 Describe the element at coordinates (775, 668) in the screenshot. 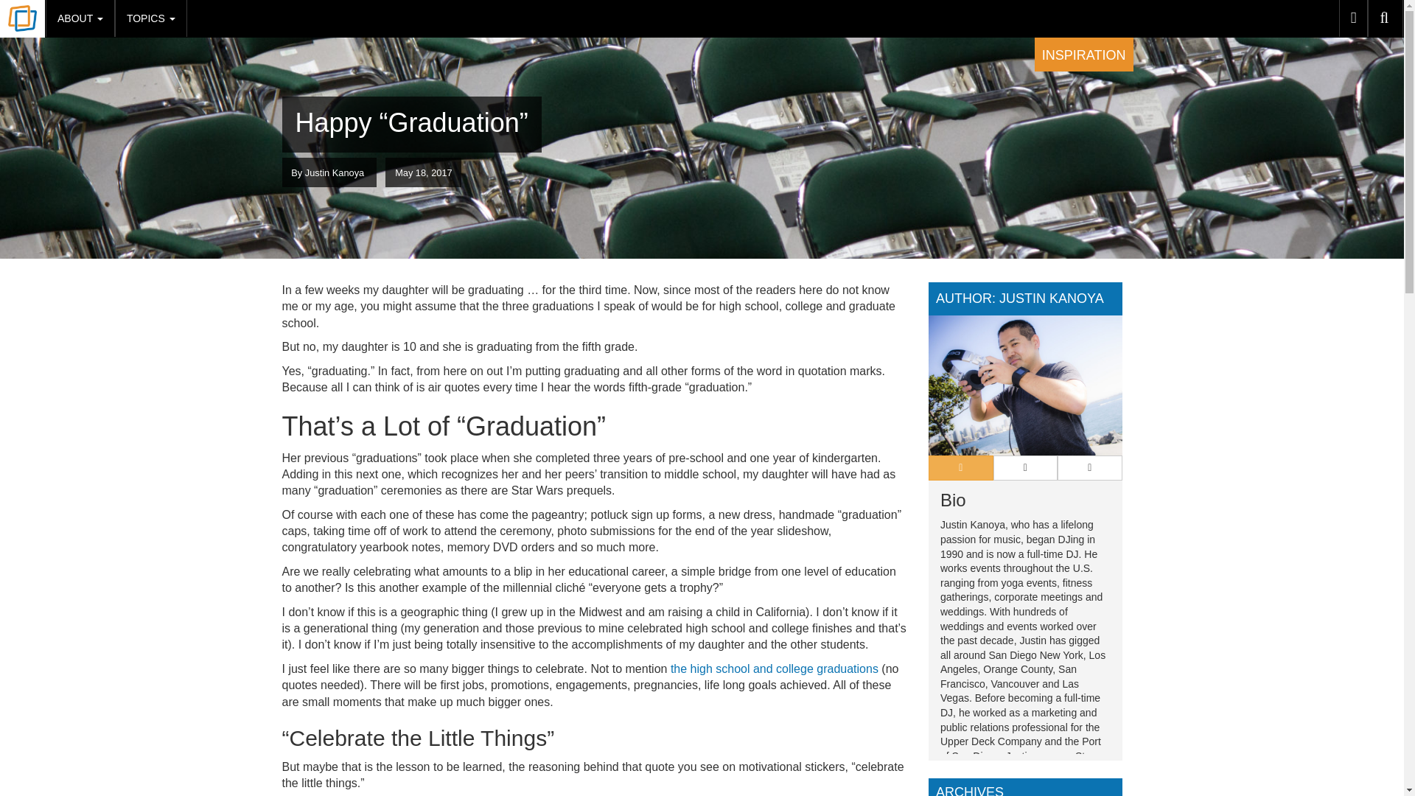

I see `the high school and college graduations` at that location.